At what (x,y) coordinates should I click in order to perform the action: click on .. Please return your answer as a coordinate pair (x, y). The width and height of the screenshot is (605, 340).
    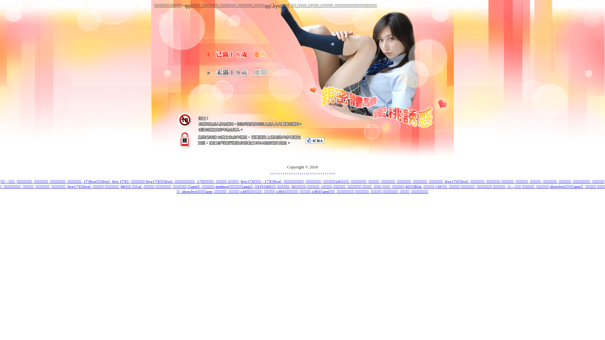
    Looking at the image, I should click on (334, 172).